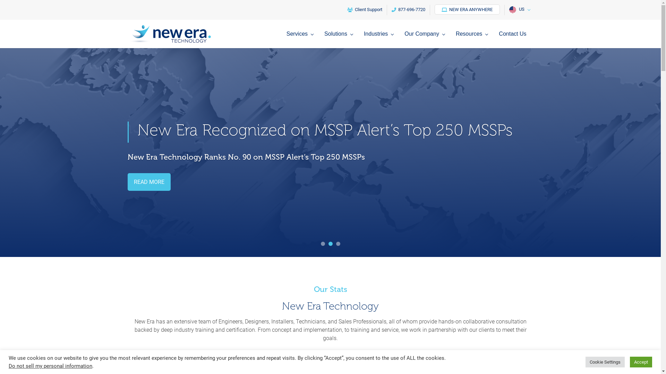  What do you see at coordinates (181, 182) in the screenshot?
I see `EXPLORE DIGITAL TRANSFORMATION` at bounding box center [181, 182].